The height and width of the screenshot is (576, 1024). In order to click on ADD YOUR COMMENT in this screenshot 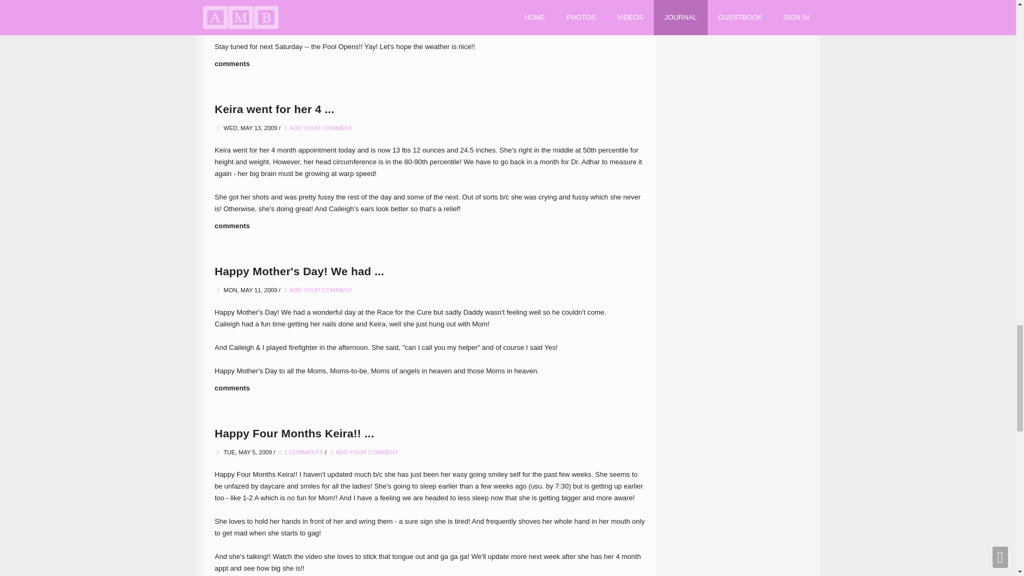, I will do `click(321, 128)`.